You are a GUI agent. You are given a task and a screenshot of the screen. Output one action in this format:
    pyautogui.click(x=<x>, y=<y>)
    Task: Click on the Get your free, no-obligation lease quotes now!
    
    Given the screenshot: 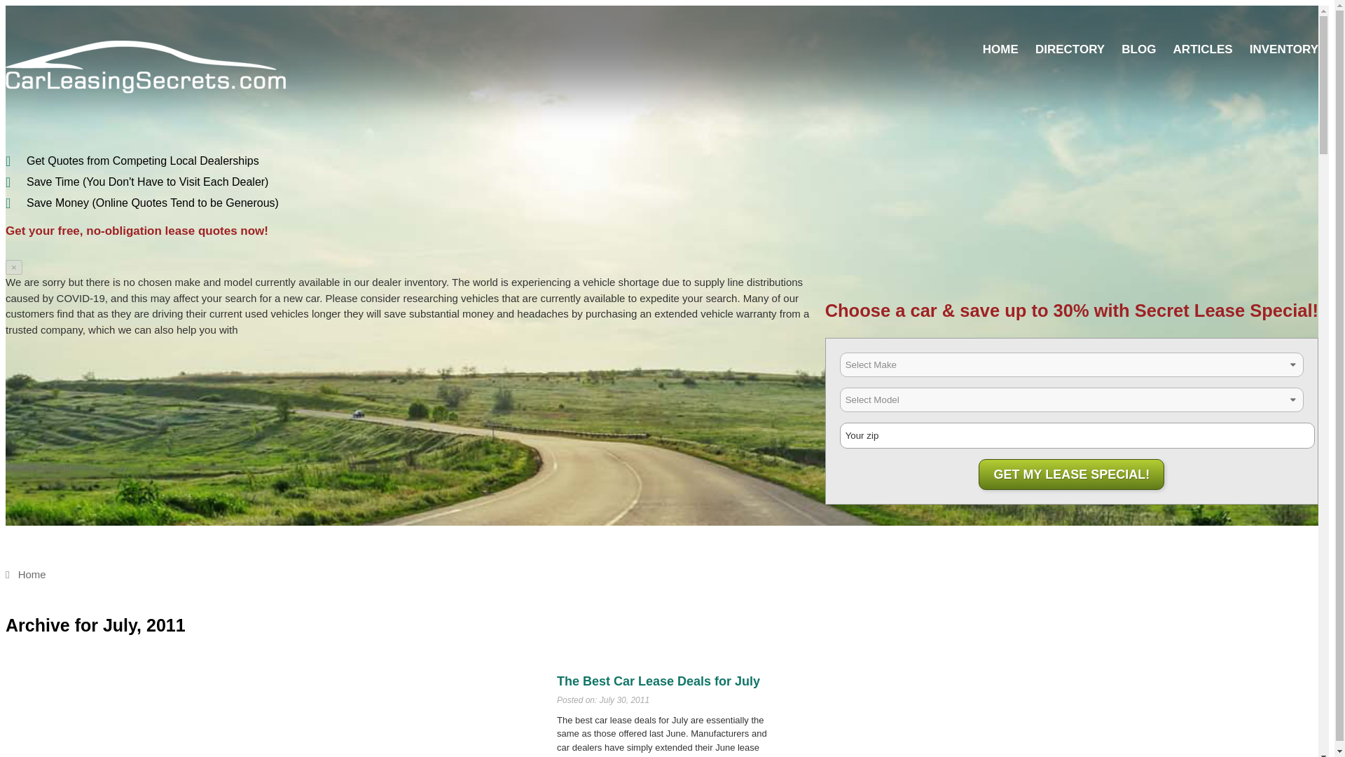 What is the action you would take?
    pyautogui.click(x=136, y=231)
    